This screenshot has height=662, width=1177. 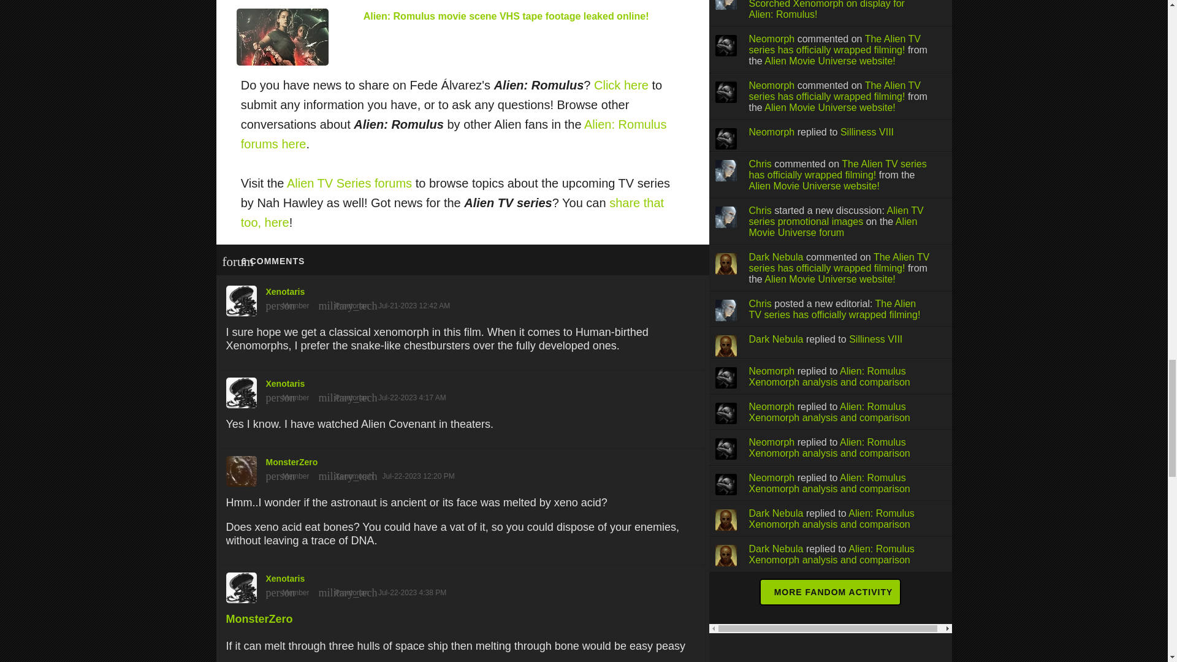 I want to click on Xenotaris, so click(x=462, y=585).